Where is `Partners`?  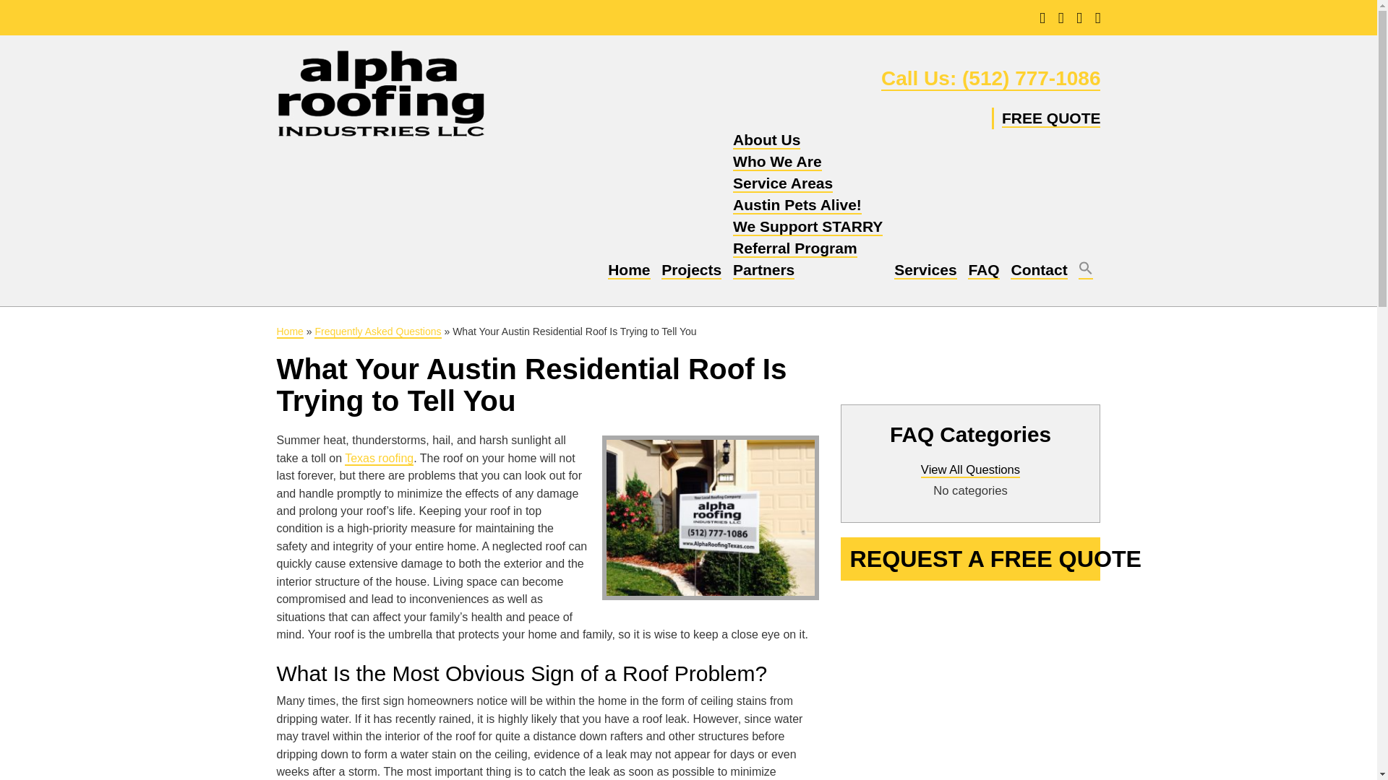 Partners is located at coordinates (763, 270).